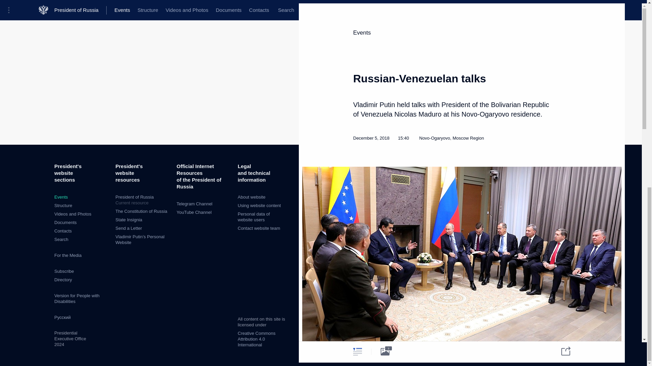 The image size is (652, 366). What do you see at coordinates (194, 204) in the screenshot?
I see `Telegram Channel` at bounding box center [194, 204].